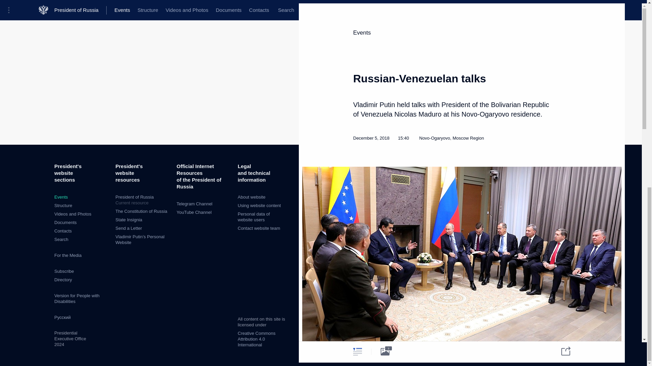 The image size is (652, 366). What do you see at coordinates (194, 204) in the screenshot?
I see `Telegram Channel` at bounding box center [194, 204].